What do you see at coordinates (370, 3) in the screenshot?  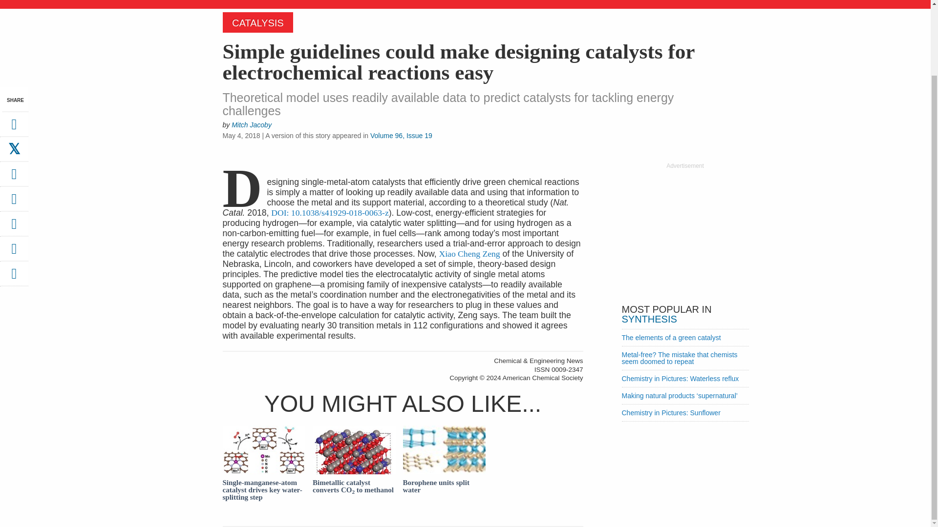 I see `TOPICS` at bounding box center [370, 3].